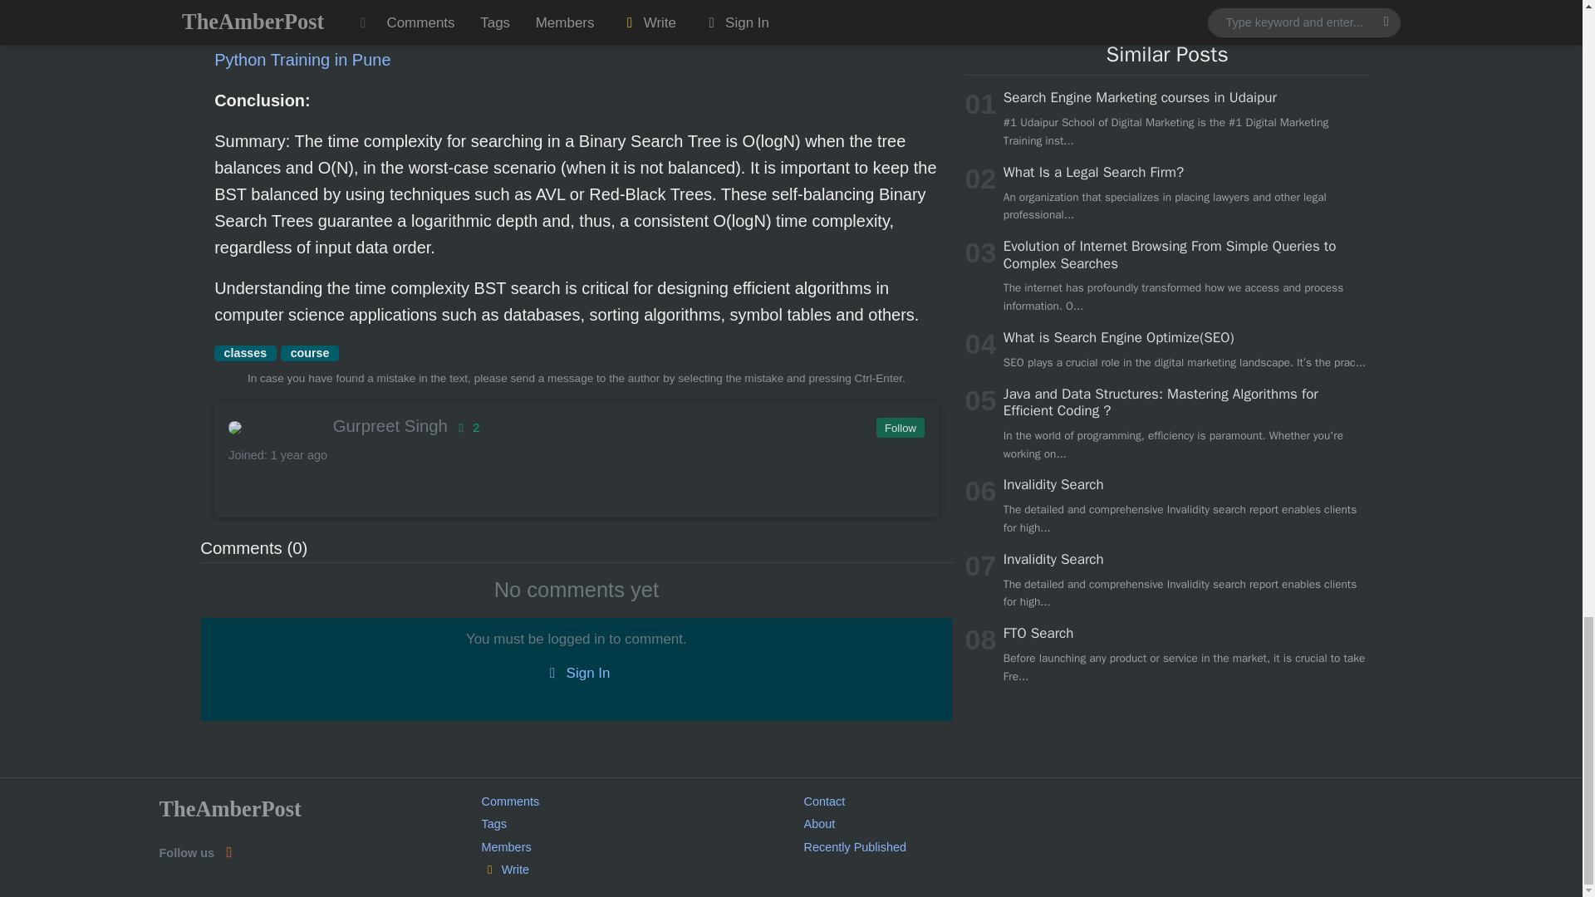 This screenshot has height=897, width=1595. I want to click on Follow, so click(899, 428).